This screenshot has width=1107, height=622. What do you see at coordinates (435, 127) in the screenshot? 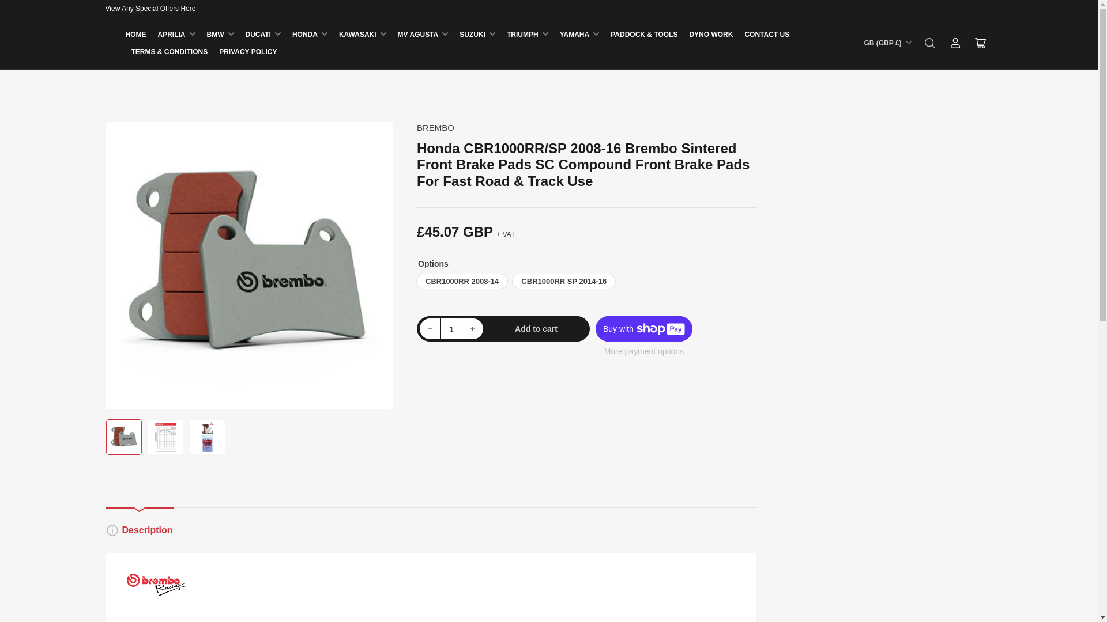
I see `BREMBO` at bounding box center [435, 127].